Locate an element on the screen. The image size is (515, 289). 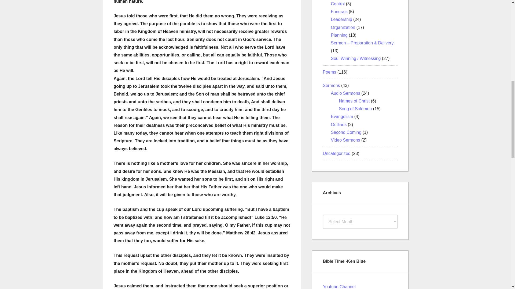
Control is located at coordinates (338, 4).